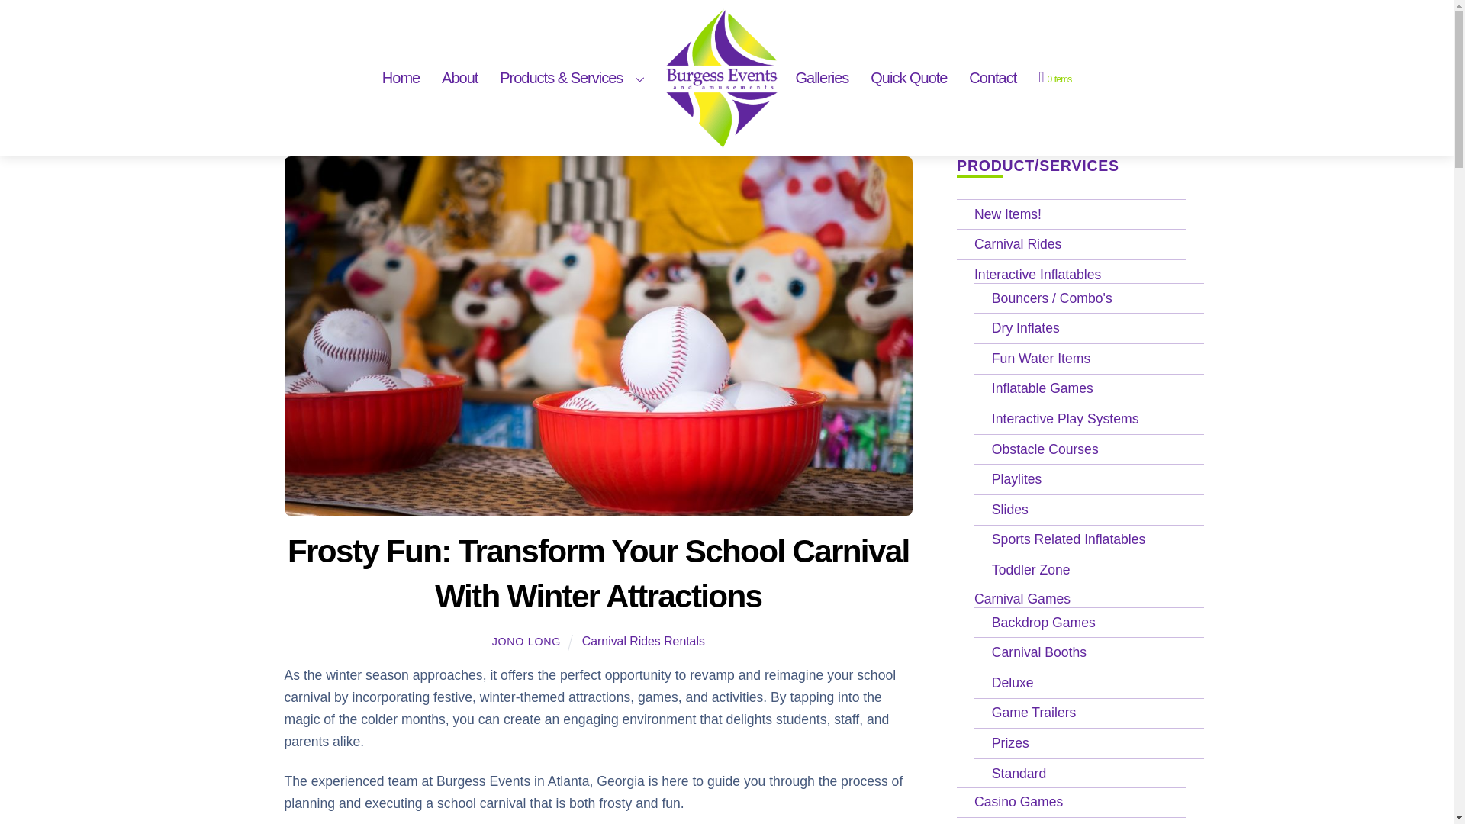  What do you see at coordinates (401, 78) in the screenshot?
I see `Home` at bounding box center [401, 78].